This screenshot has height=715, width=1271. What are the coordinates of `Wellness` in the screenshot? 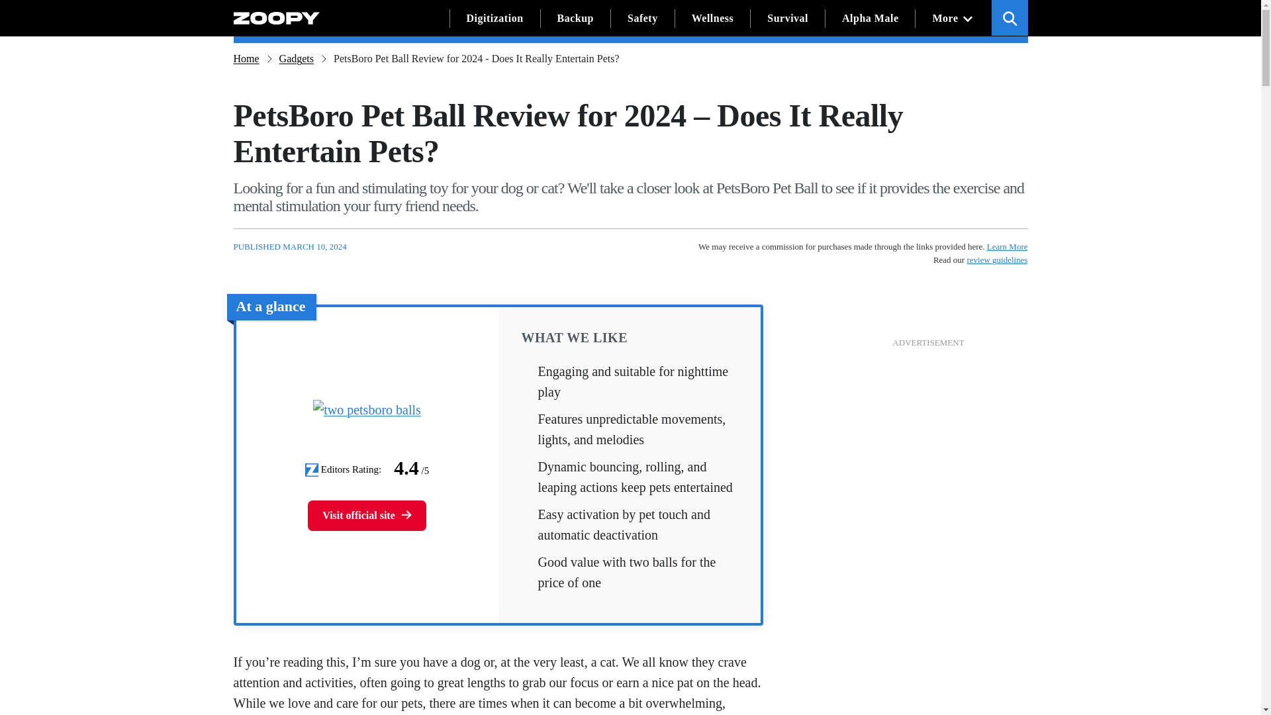 It's located at (712, 19).